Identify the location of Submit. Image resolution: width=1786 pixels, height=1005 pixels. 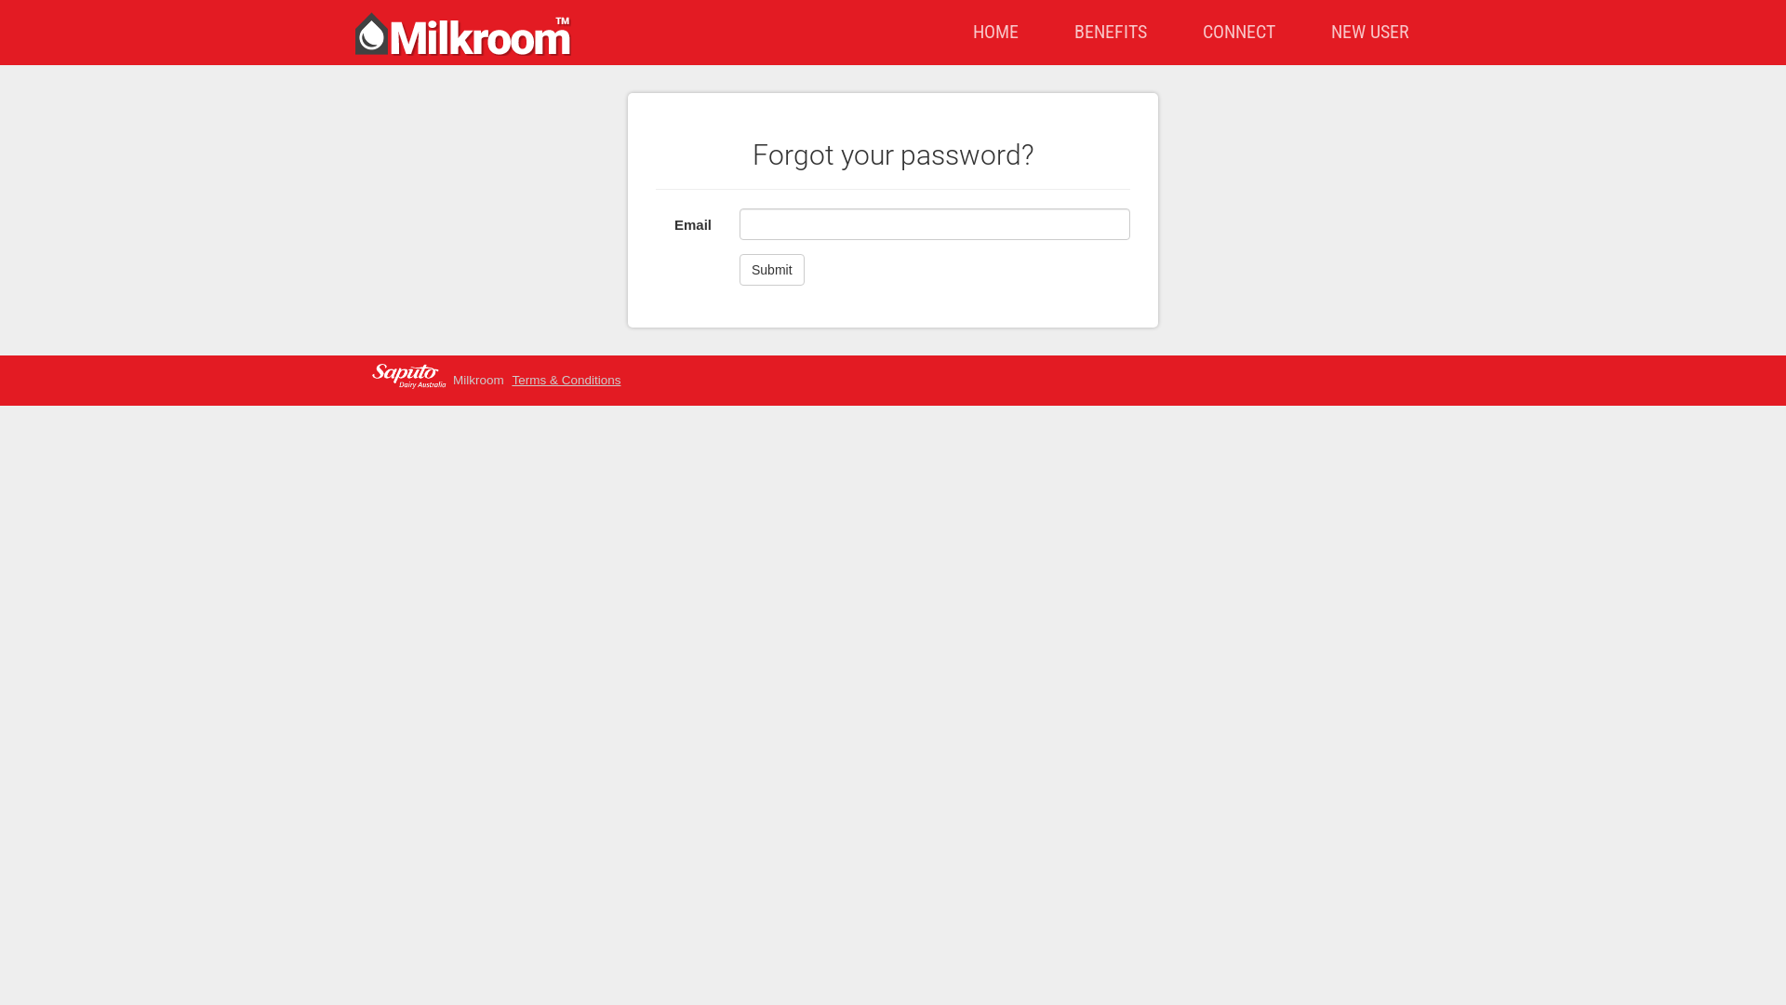
(772, 270).